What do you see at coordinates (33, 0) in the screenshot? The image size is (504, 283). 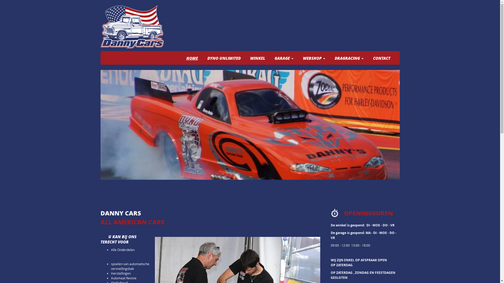 I see `Overslaan en naar de algemene inhoud gaan` at bounding box center [33, 0].